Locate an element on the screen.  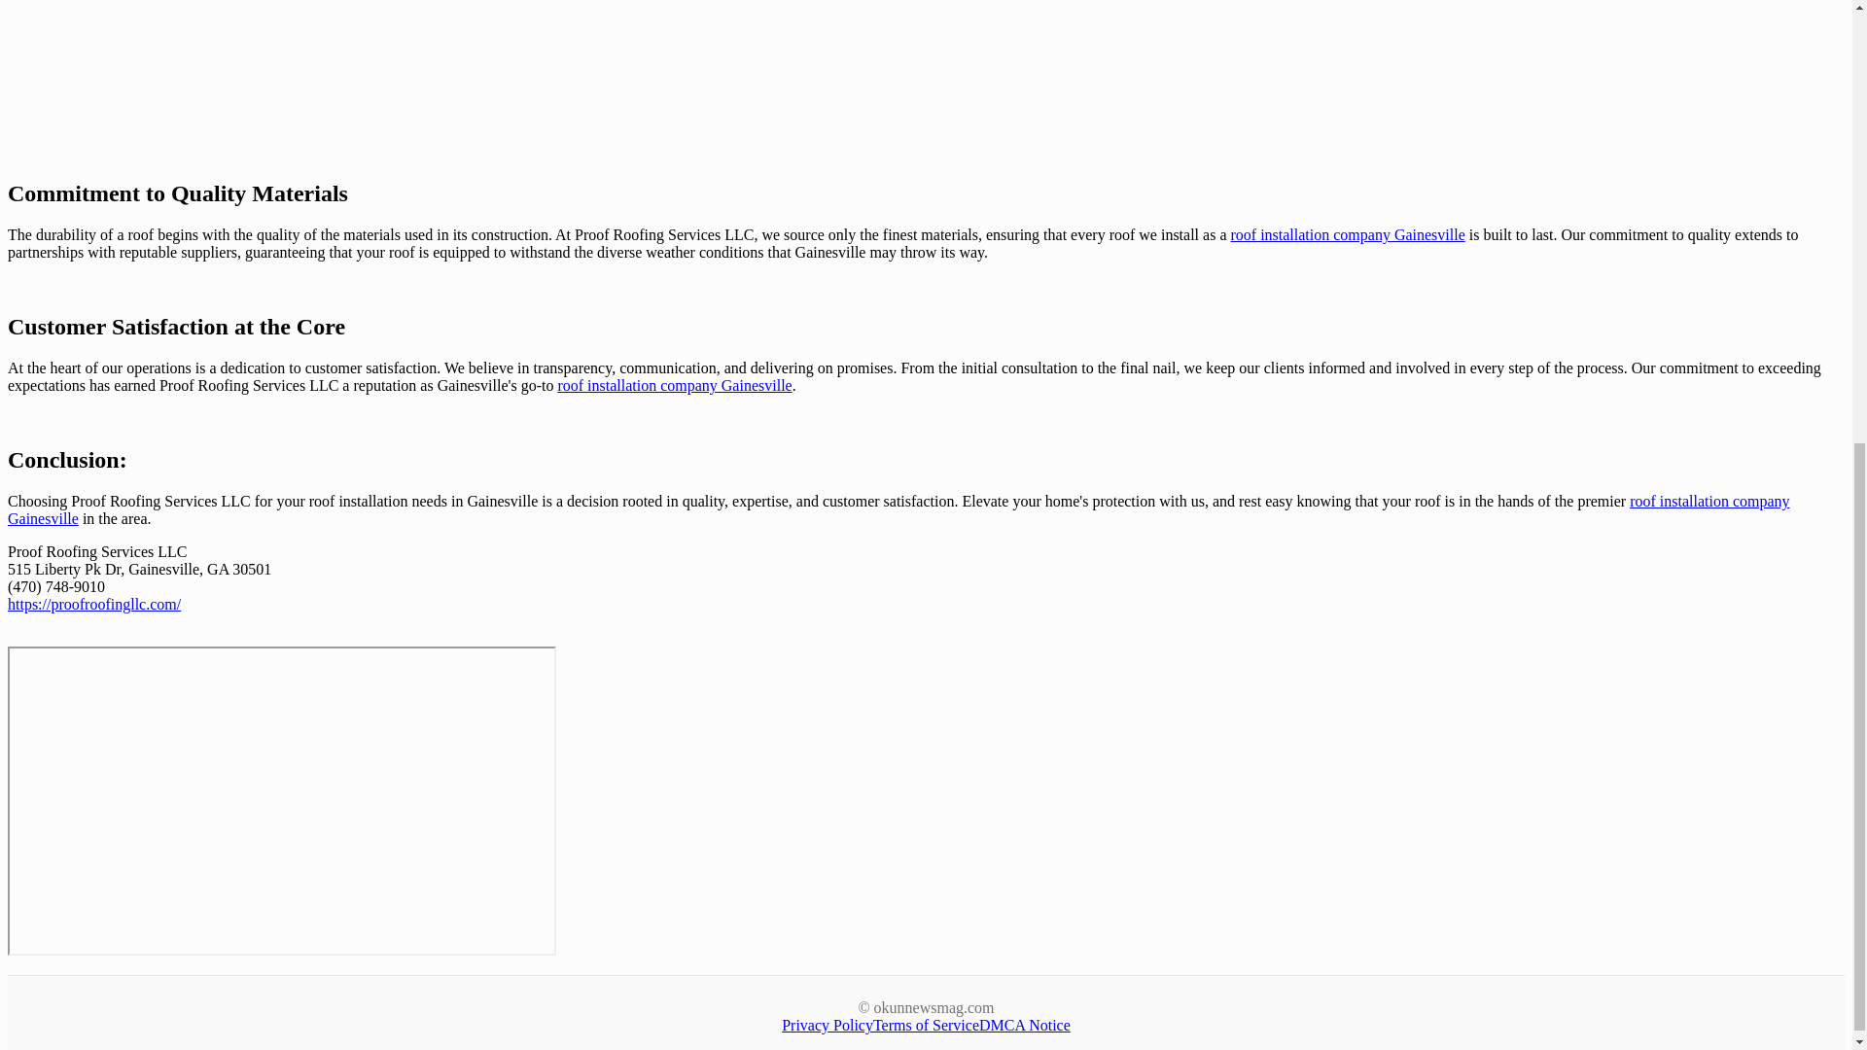
Terms of Service is located at coordinates (926, 1025).